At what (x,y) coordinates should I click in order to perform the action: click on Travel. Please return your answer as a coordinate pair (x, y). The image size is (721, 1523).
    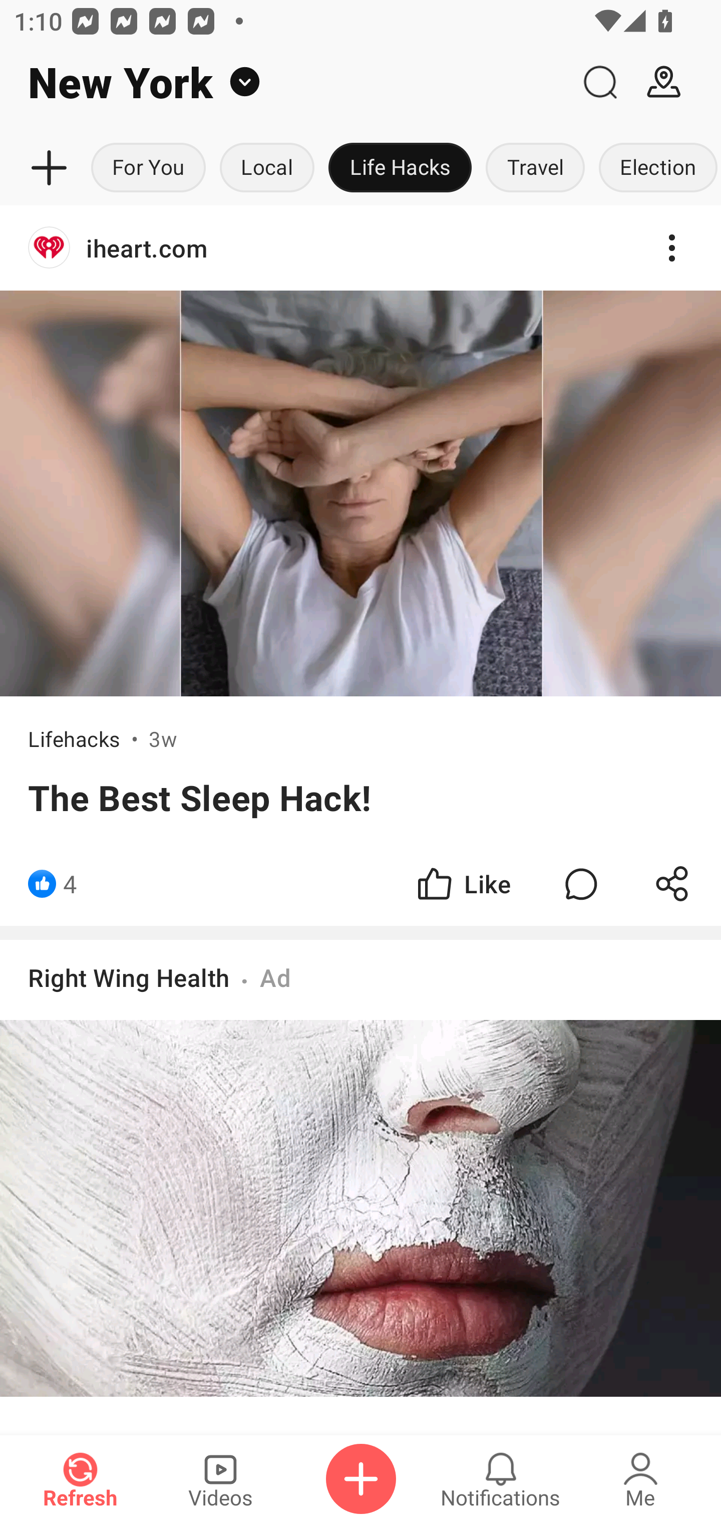
    Looking at the image, I should click on (535, 168).